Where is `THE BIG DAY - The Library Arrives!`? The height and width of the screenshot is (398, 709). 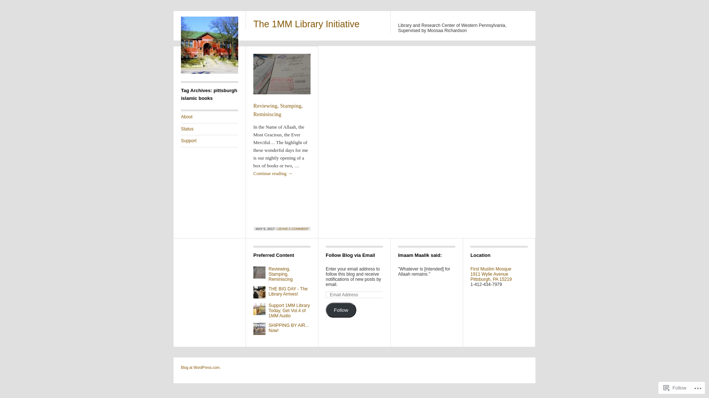 THE BIG DAY - The Library Arrives! is located at coordinates (288, 291).